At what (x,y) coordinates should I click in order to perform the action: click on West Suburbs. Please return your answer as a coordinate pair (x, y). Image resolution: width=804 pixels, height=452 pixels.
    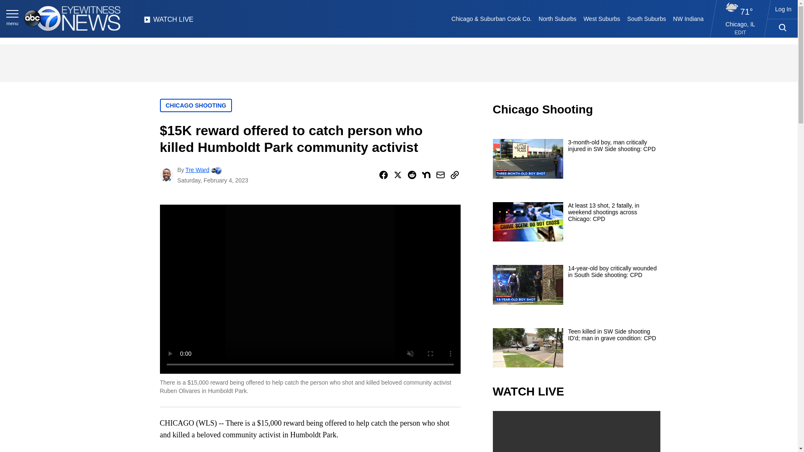
    Looking at the image, I should click on (601, 18).